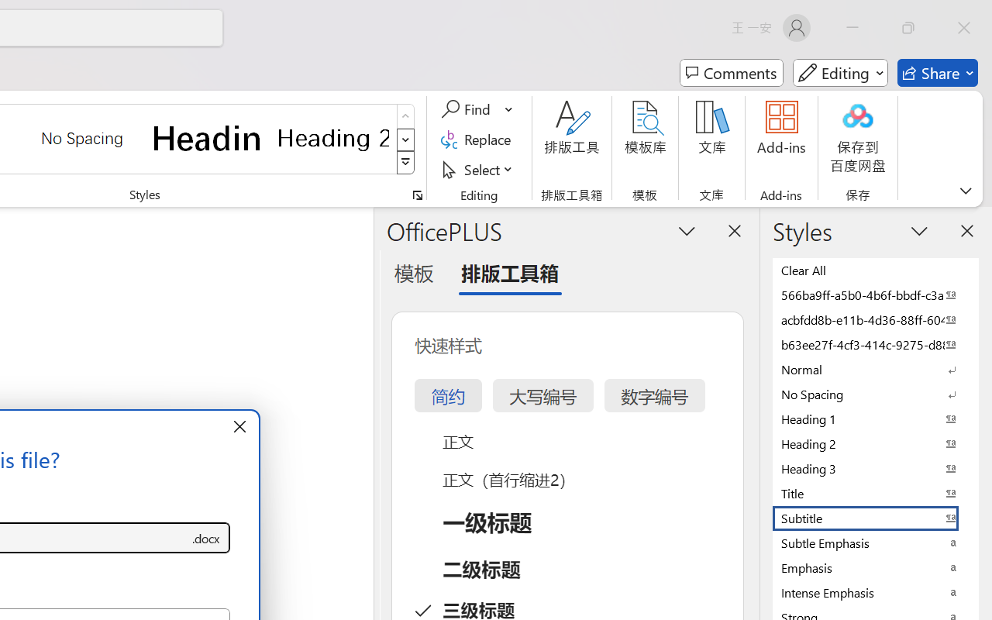 The width and height of the screenshot is (992, 620). What do you see at coordinates (406, 163) in the screenshot?
I see `Class: NetUIImage` at bounding box center [406, 163].